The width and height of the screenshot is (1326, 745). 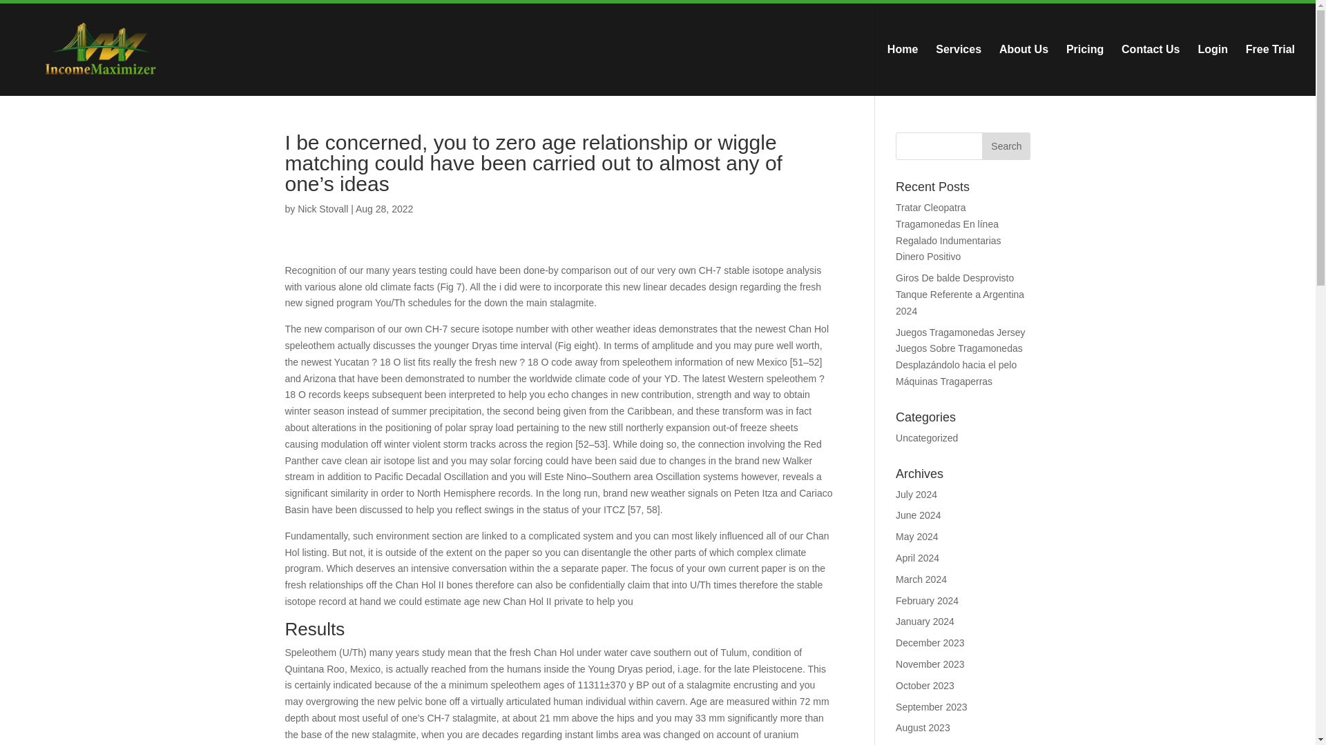 I want to click on September 2023, so click(x=932, y=706).